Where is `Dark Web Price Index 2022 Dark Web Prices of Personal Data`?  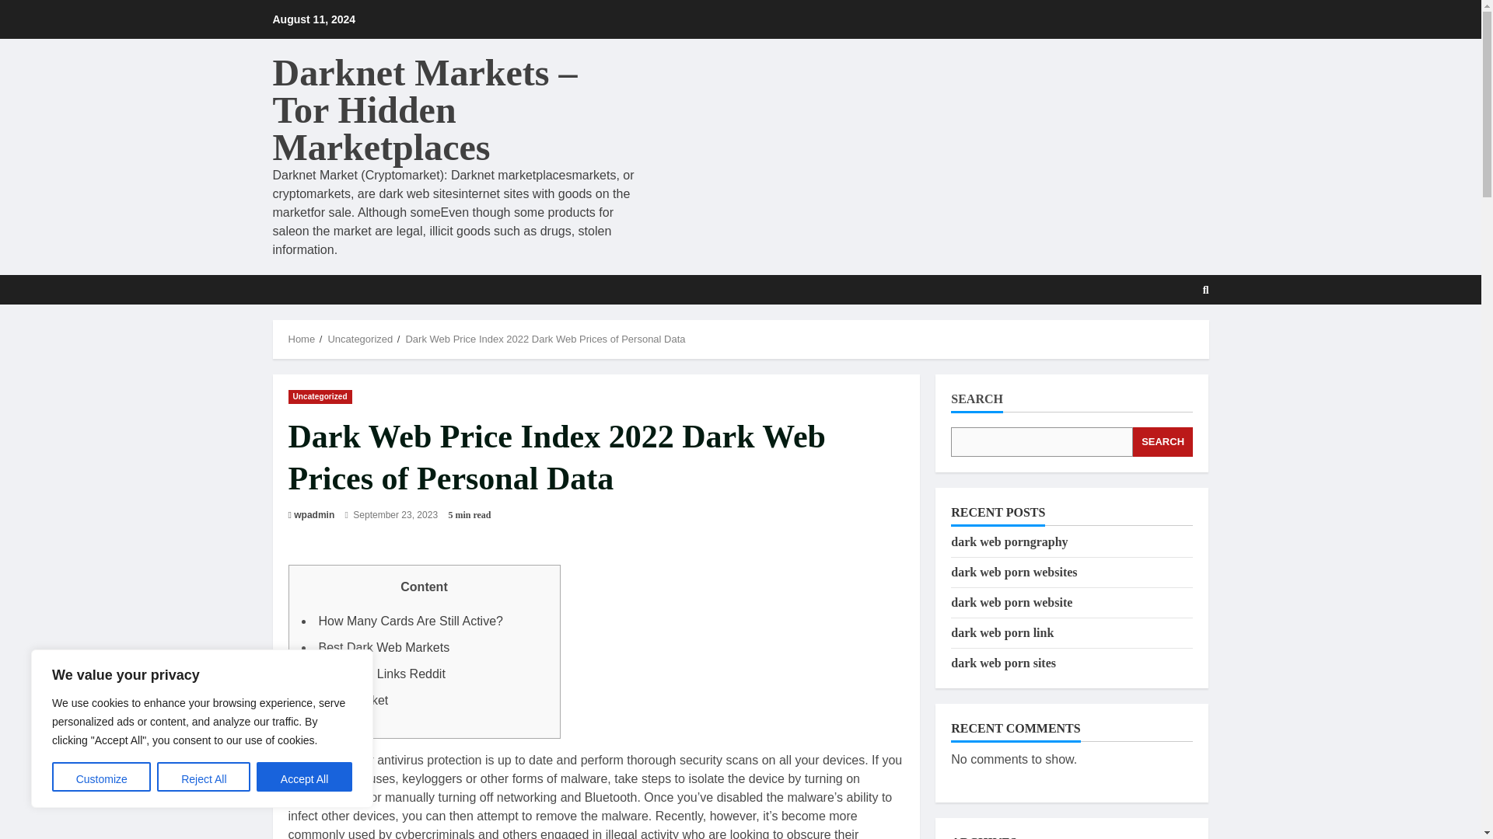 Dark Web Price Index 2022 Dark Web Prices of Personal Data is located at coordinates (544, 339).